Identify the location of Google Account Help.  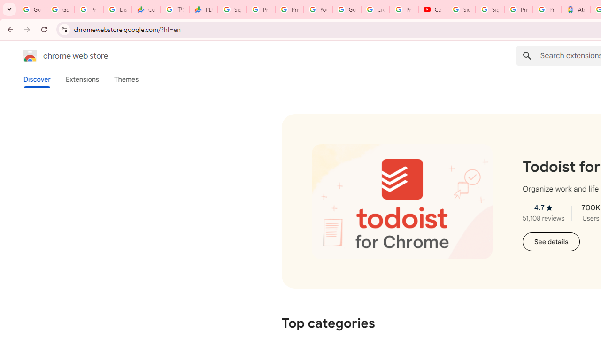
(347, 9).